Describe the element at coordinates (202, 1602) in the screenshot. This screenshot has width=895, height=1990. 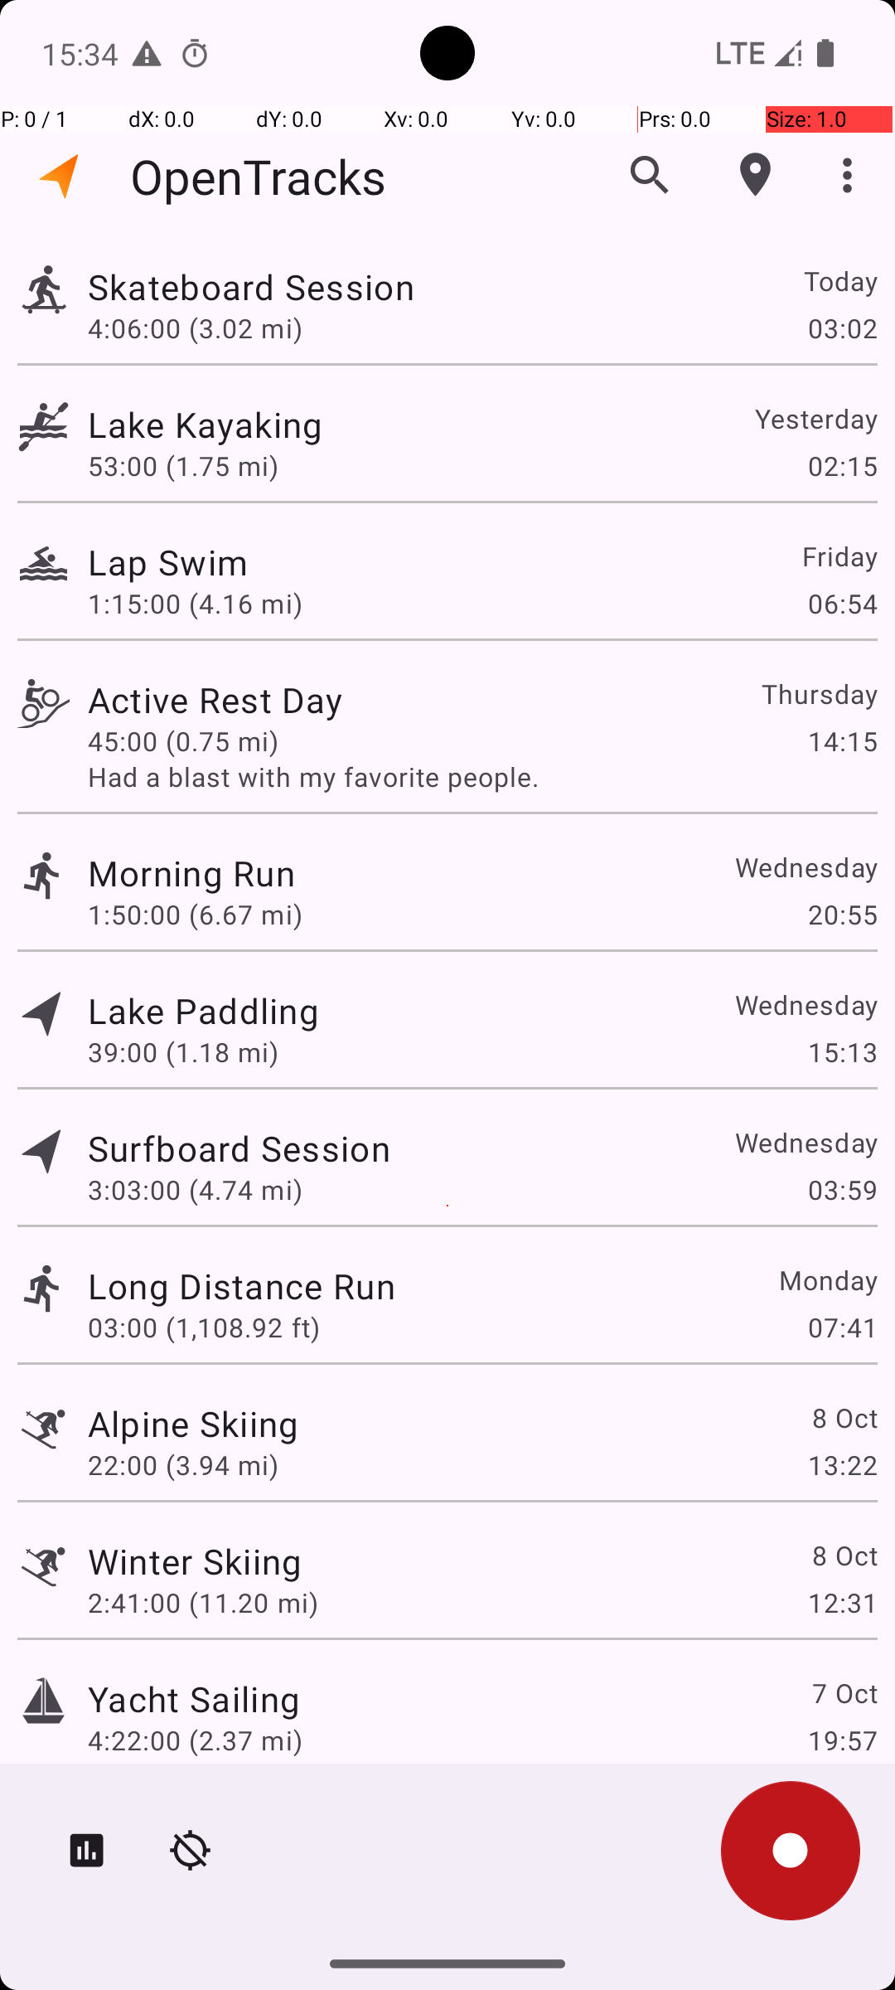
I see `2:41:00 (11.20 mi)` at that location.